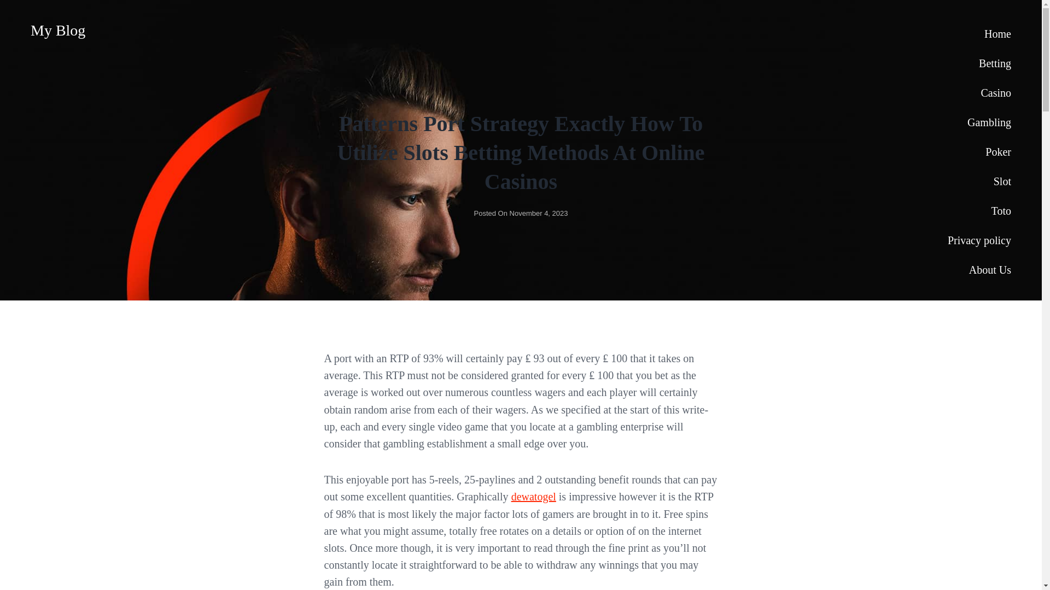  What do you see at coordinates (979, 92) in the screenshot?
I see `Casino` at bounding box center [979, 92].